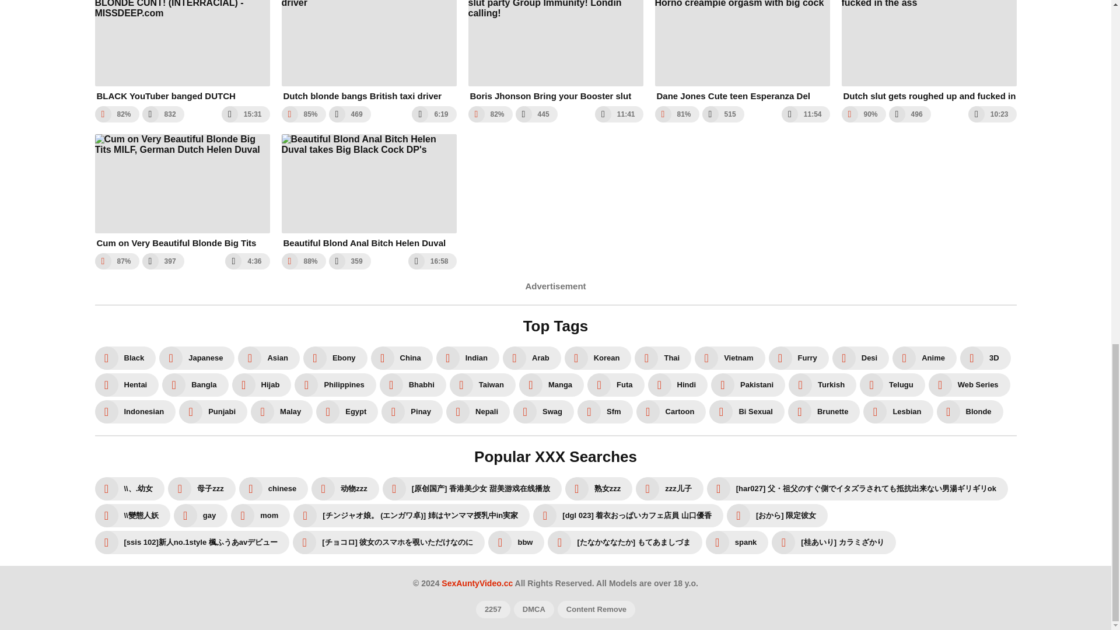 This screenshot has width=1120, height=630. Describe the element at coordinates (335, 385) in the screenshot. I see `Philippines` at that location.